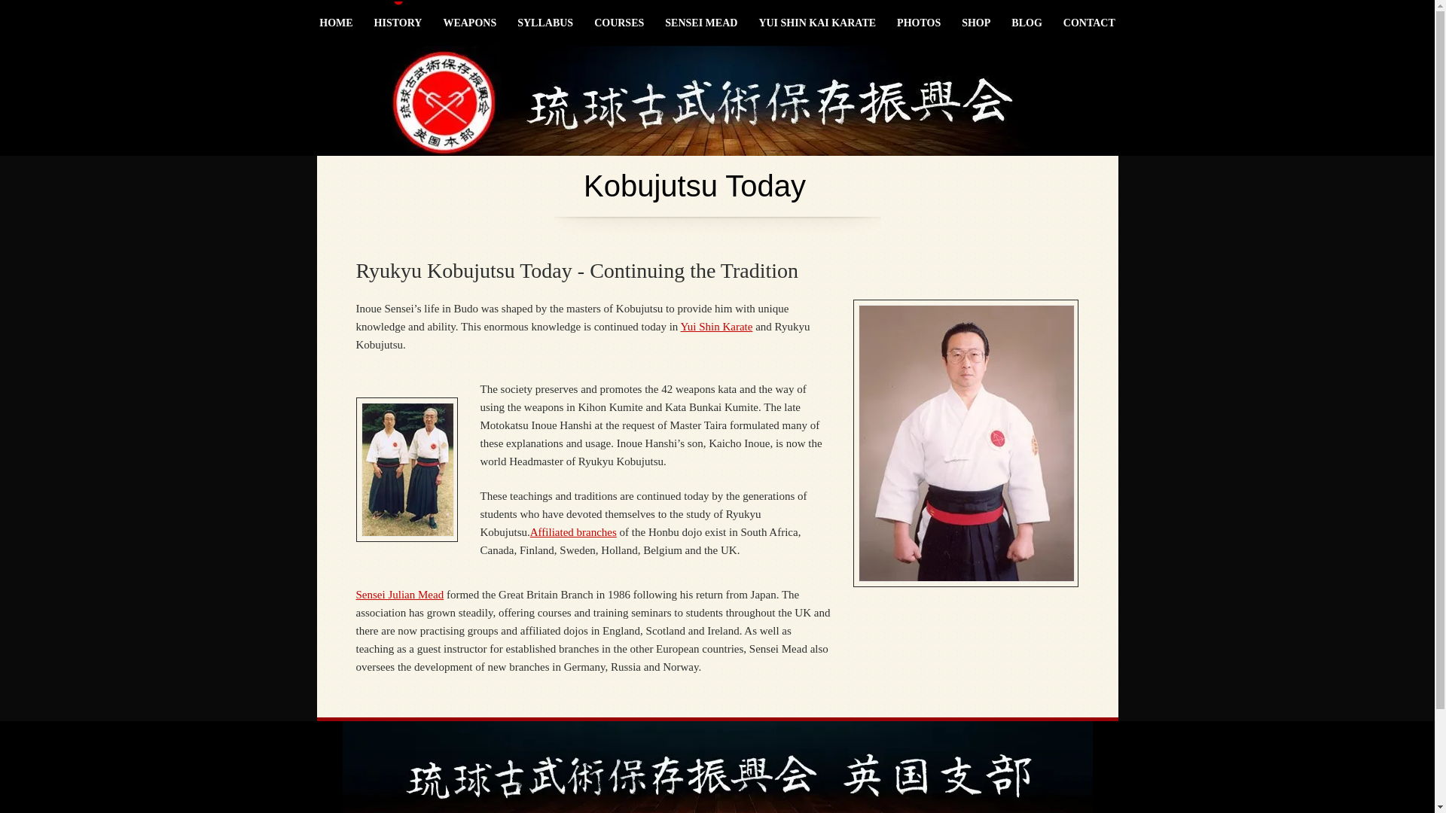  Describe the element at coordinates (717, 326) in the screenshot. I see `Yui Shin Karate` at that location.